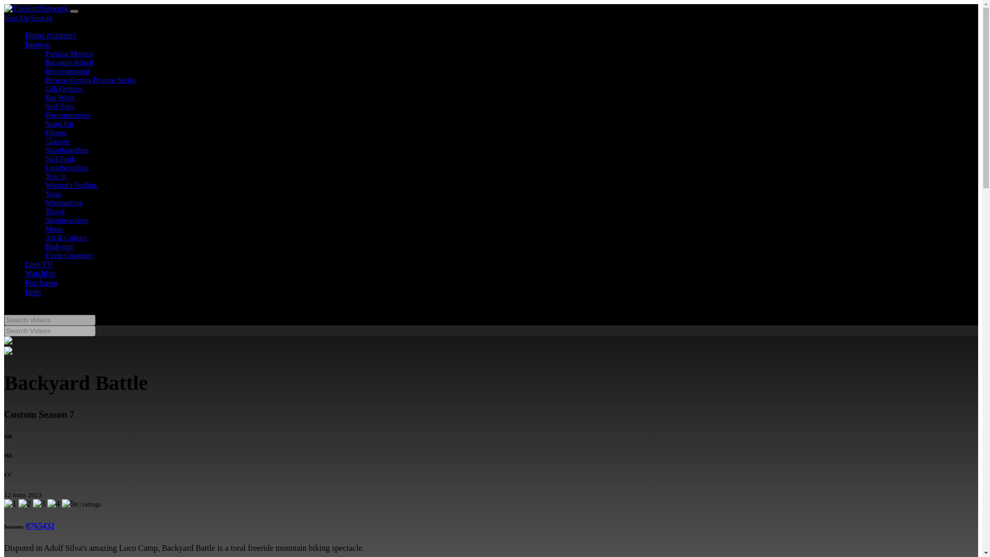 The image size is (990, 557). What do you see at coordinates (59, 247) in the screenshot?
I see `Bodysurf` at bounding box center [59, 247].